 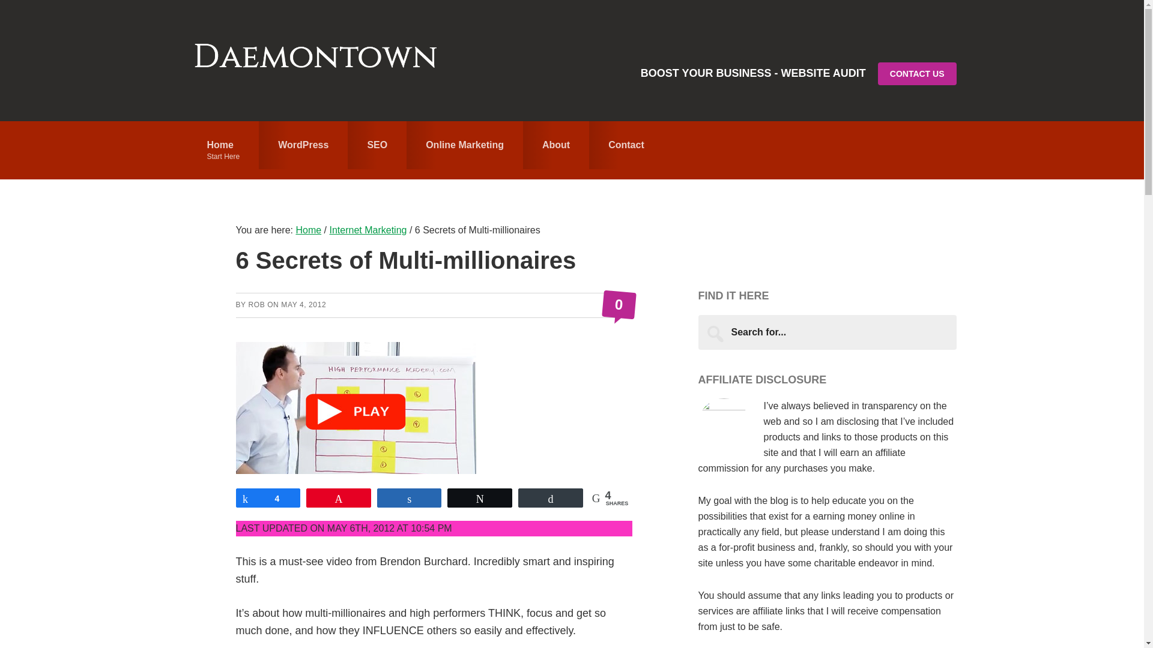 What do you see at coordinates (377, 145) in the screenshot?
I see `SEO` at bounding box center [377, 145].